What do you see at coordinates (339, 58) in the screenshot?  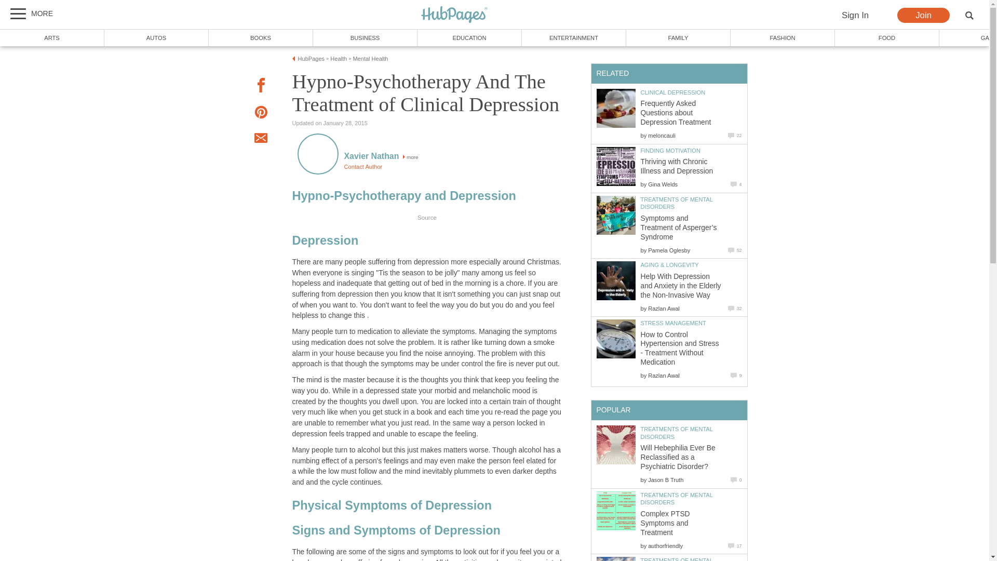 I see `Health` at bounding box center [339, 58].